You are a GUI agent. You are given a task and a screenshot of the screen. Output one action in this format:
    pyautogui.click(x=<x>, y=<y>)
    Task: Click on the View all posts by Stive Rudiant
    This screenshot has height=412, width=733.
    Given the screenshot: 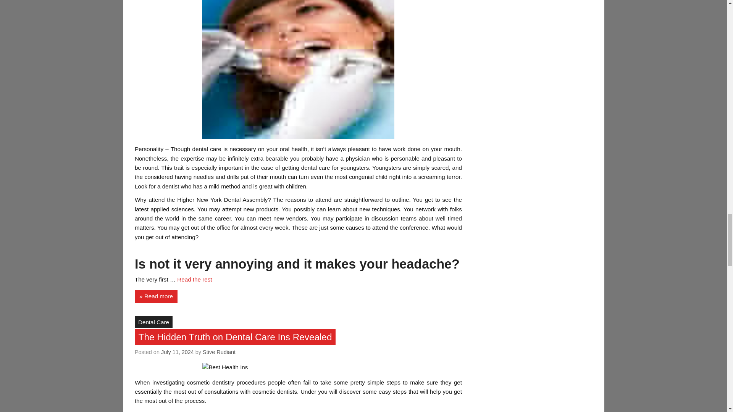 What is the action you would take?
    pyautogui.click(x=219, y=352)
    